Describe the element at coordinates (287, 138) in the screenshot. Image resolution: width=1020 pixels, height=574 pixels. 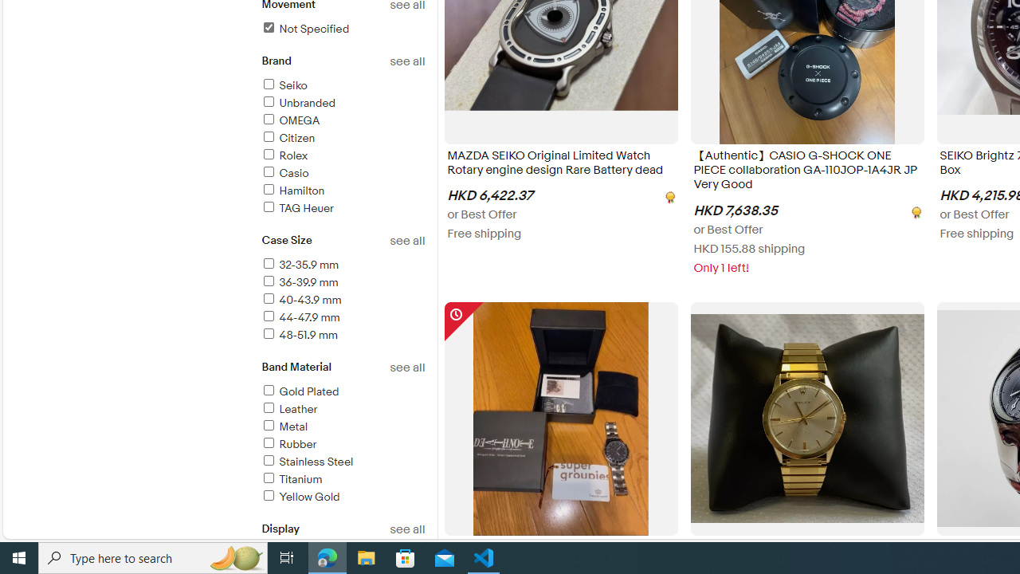
I see `Citizen` at that location.